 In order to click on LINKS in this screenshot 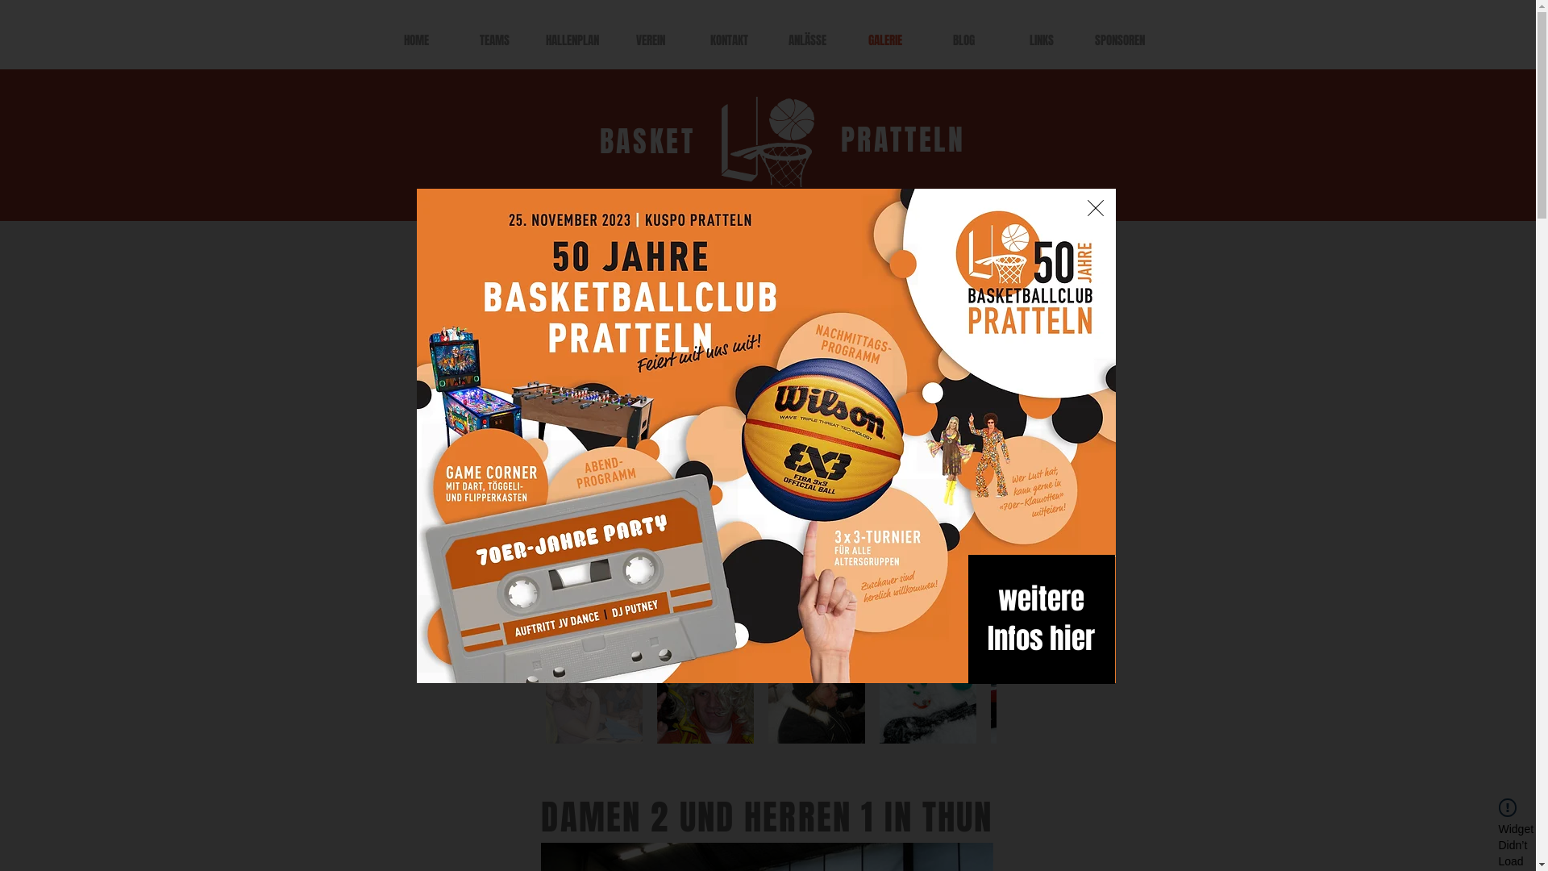, I will do `click(1042, 40)`.